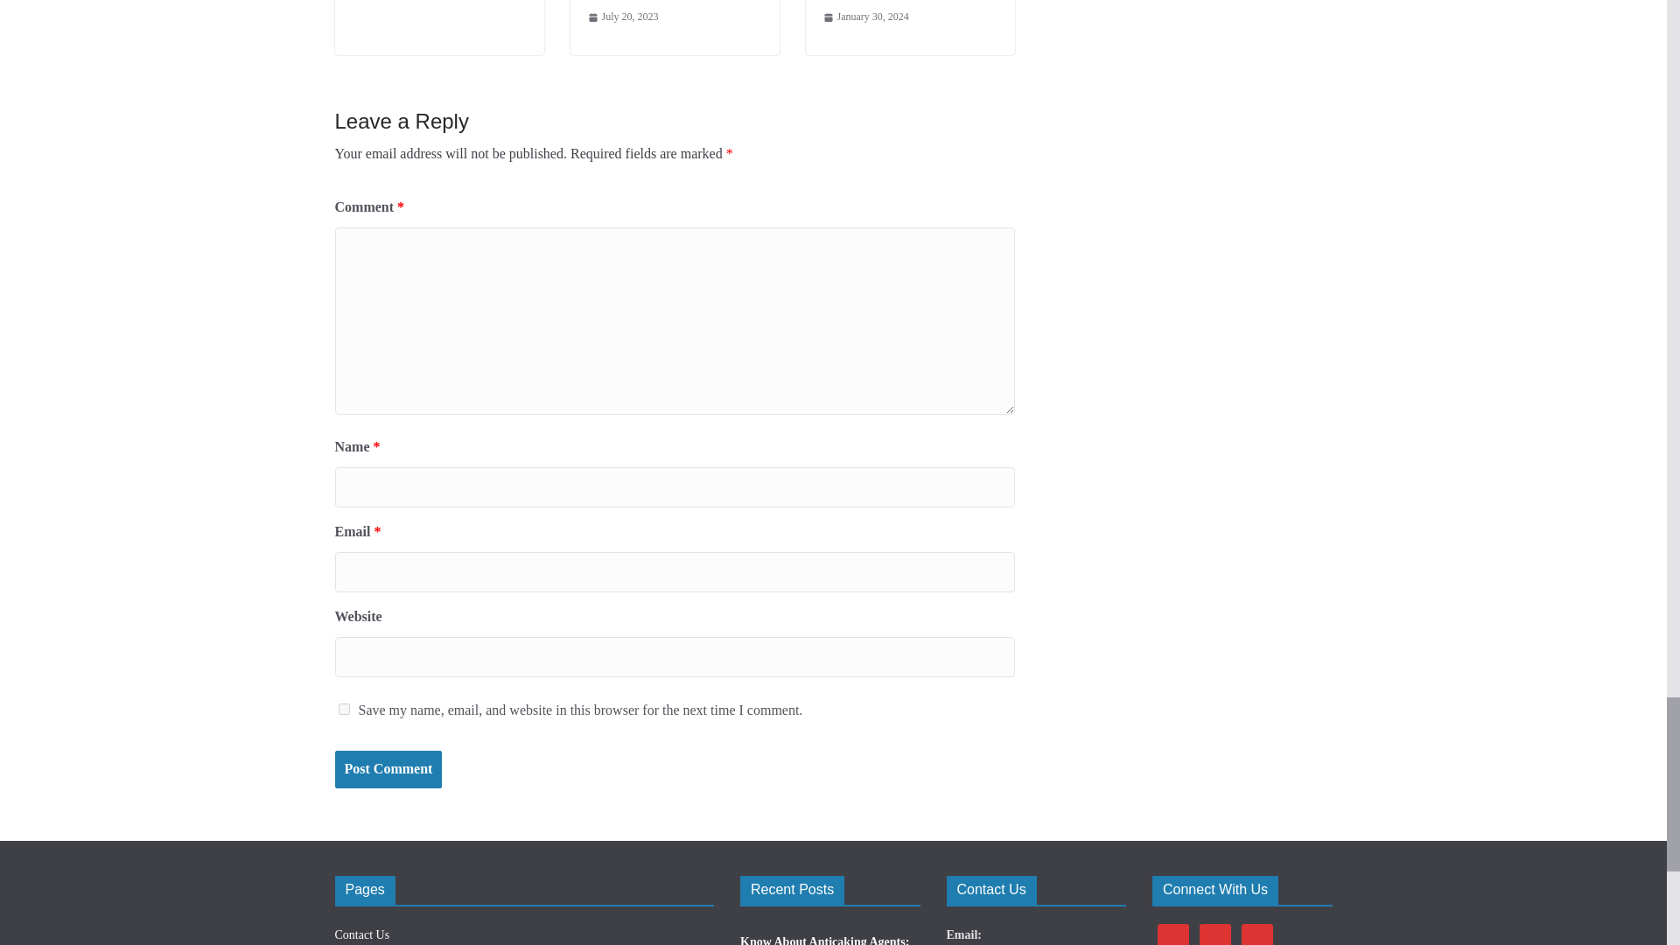 This screenshot has width=1680, height=945. Describe the element at coordinates (623, 17) in the screenshot. I see `July 20, 2023` at that location.